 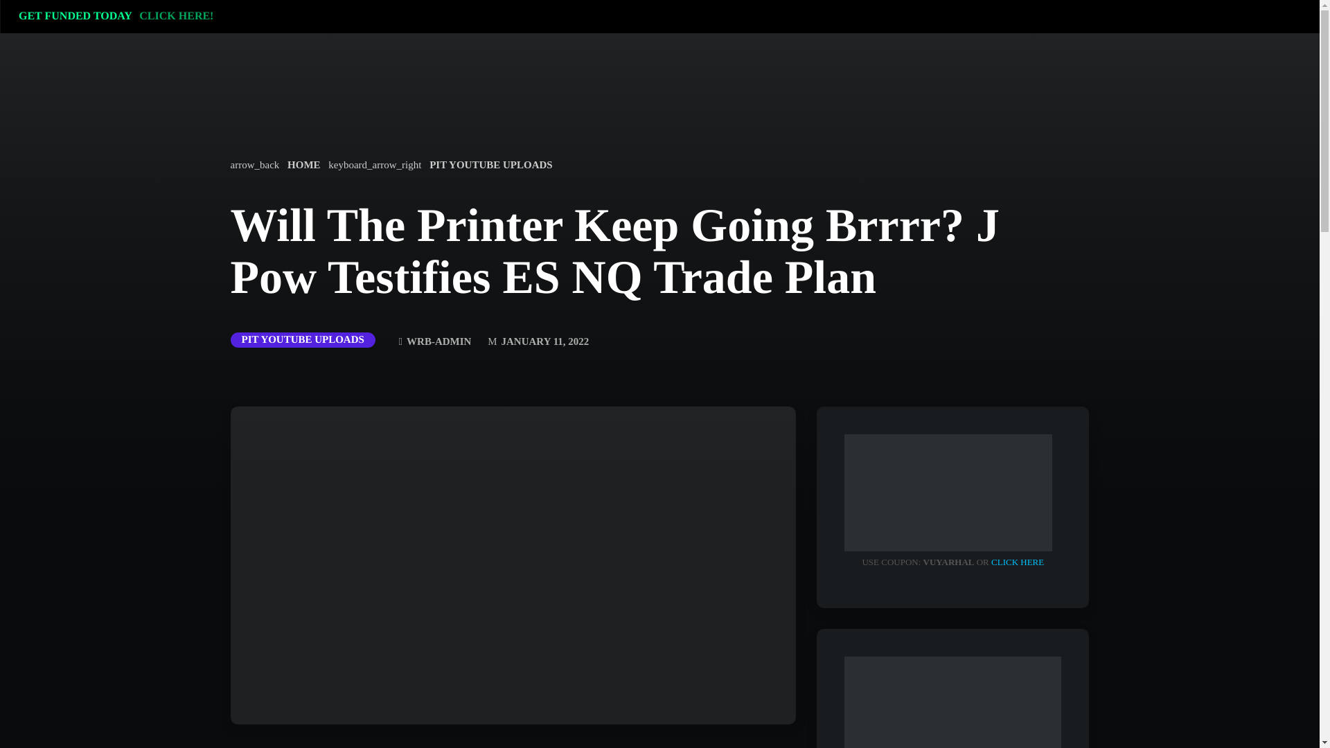 What do you see at coordinates (120, 17) in the screenshot?
I see `GET FUNDED TODAY CLICK HERE!` at bounding box center [120, 17].